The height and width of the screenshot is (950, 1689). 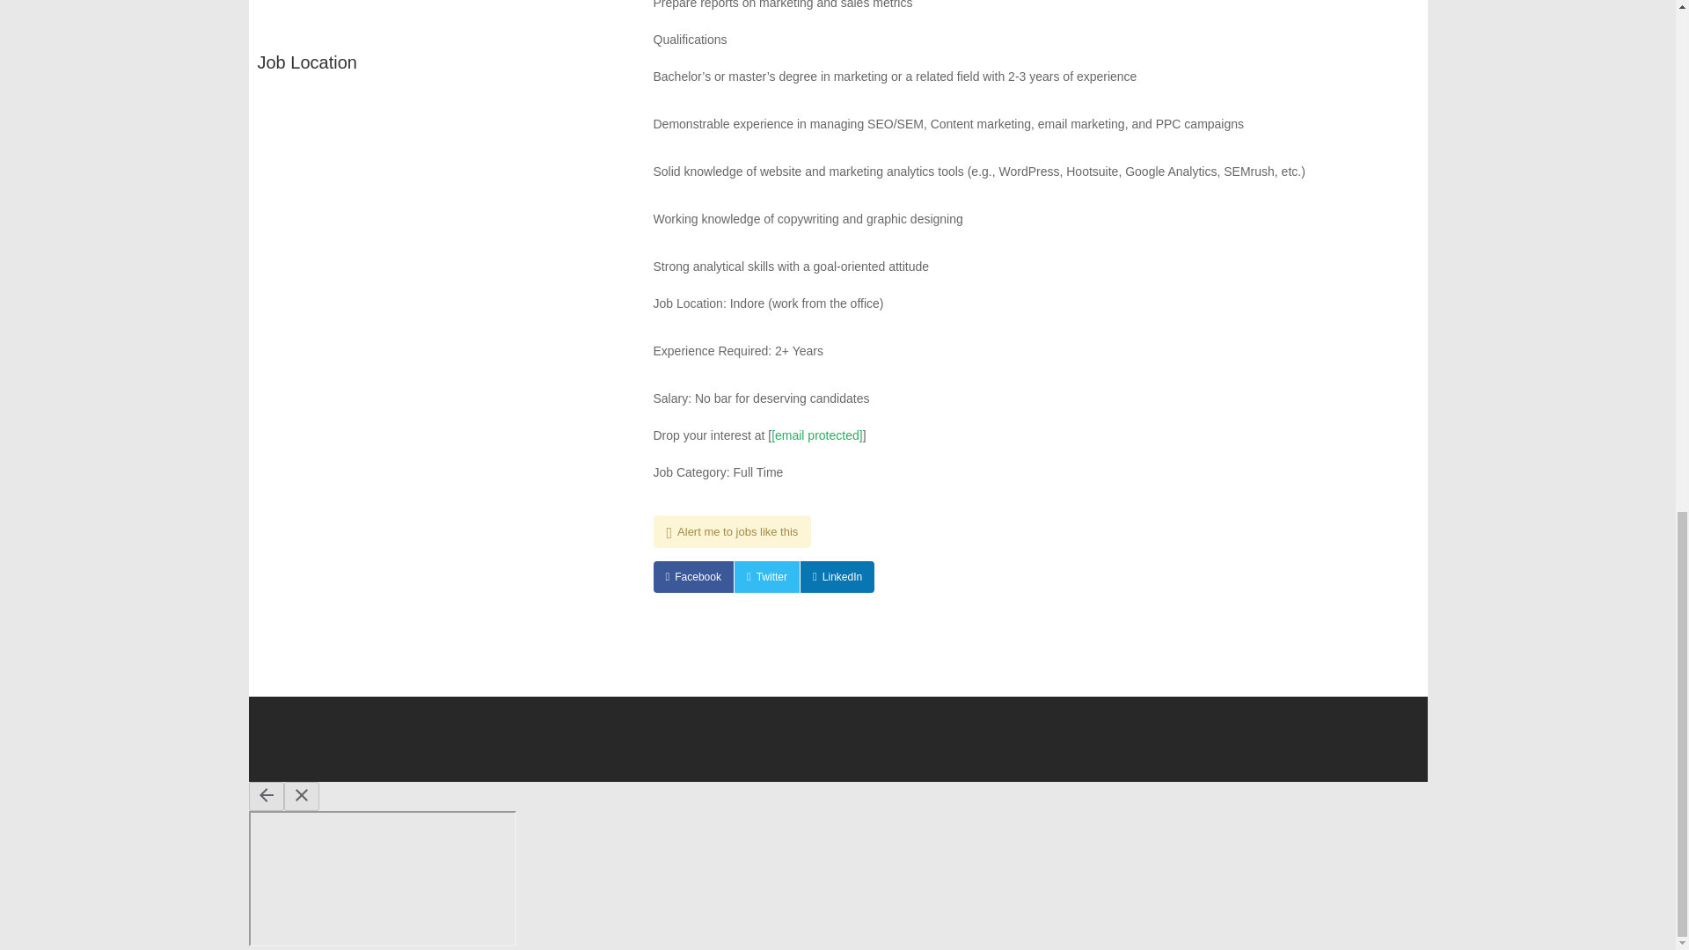 I want to click on Twitter, so click(x=767, y=577).